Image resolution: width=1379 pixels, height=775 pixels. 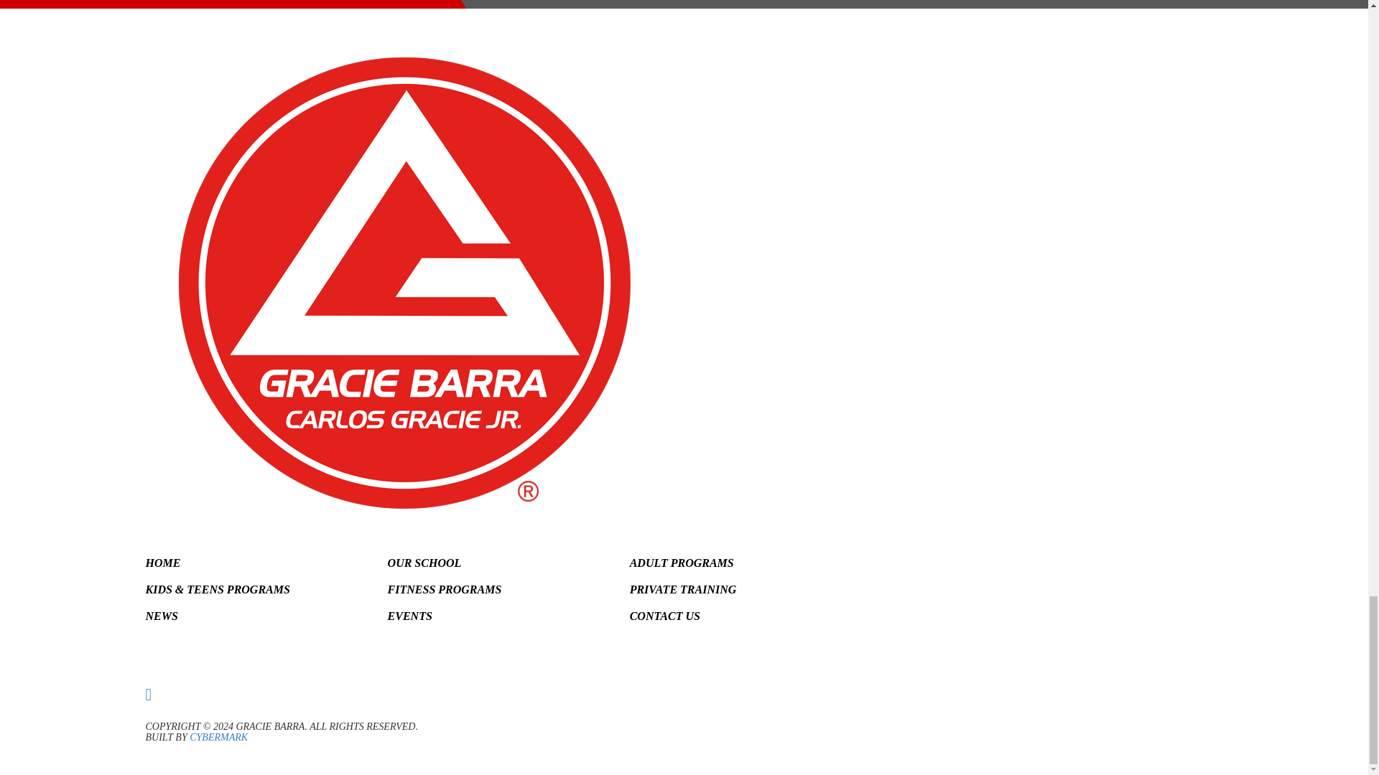 I want to click on FITNESS PROGRAMS, so click(x=444, y=590).